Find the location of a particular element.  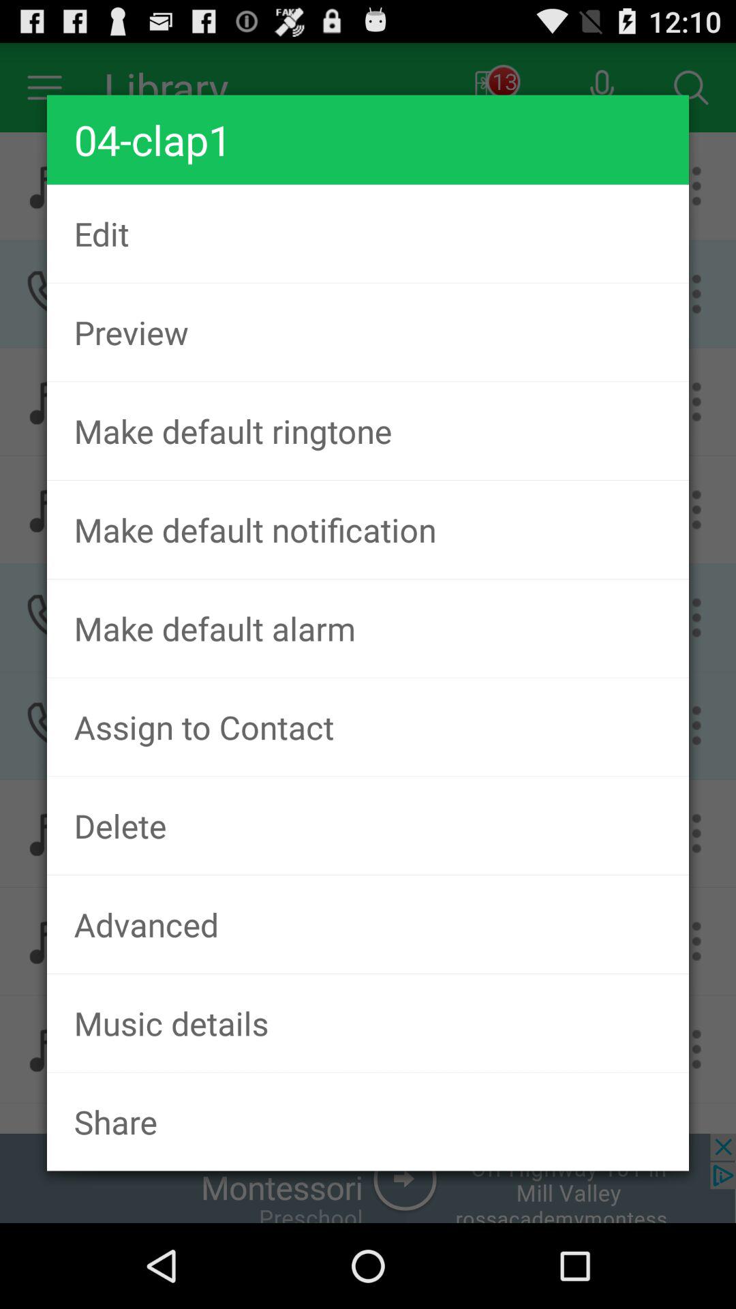

click the app below advanced app is located at coordinates (368, 1023).